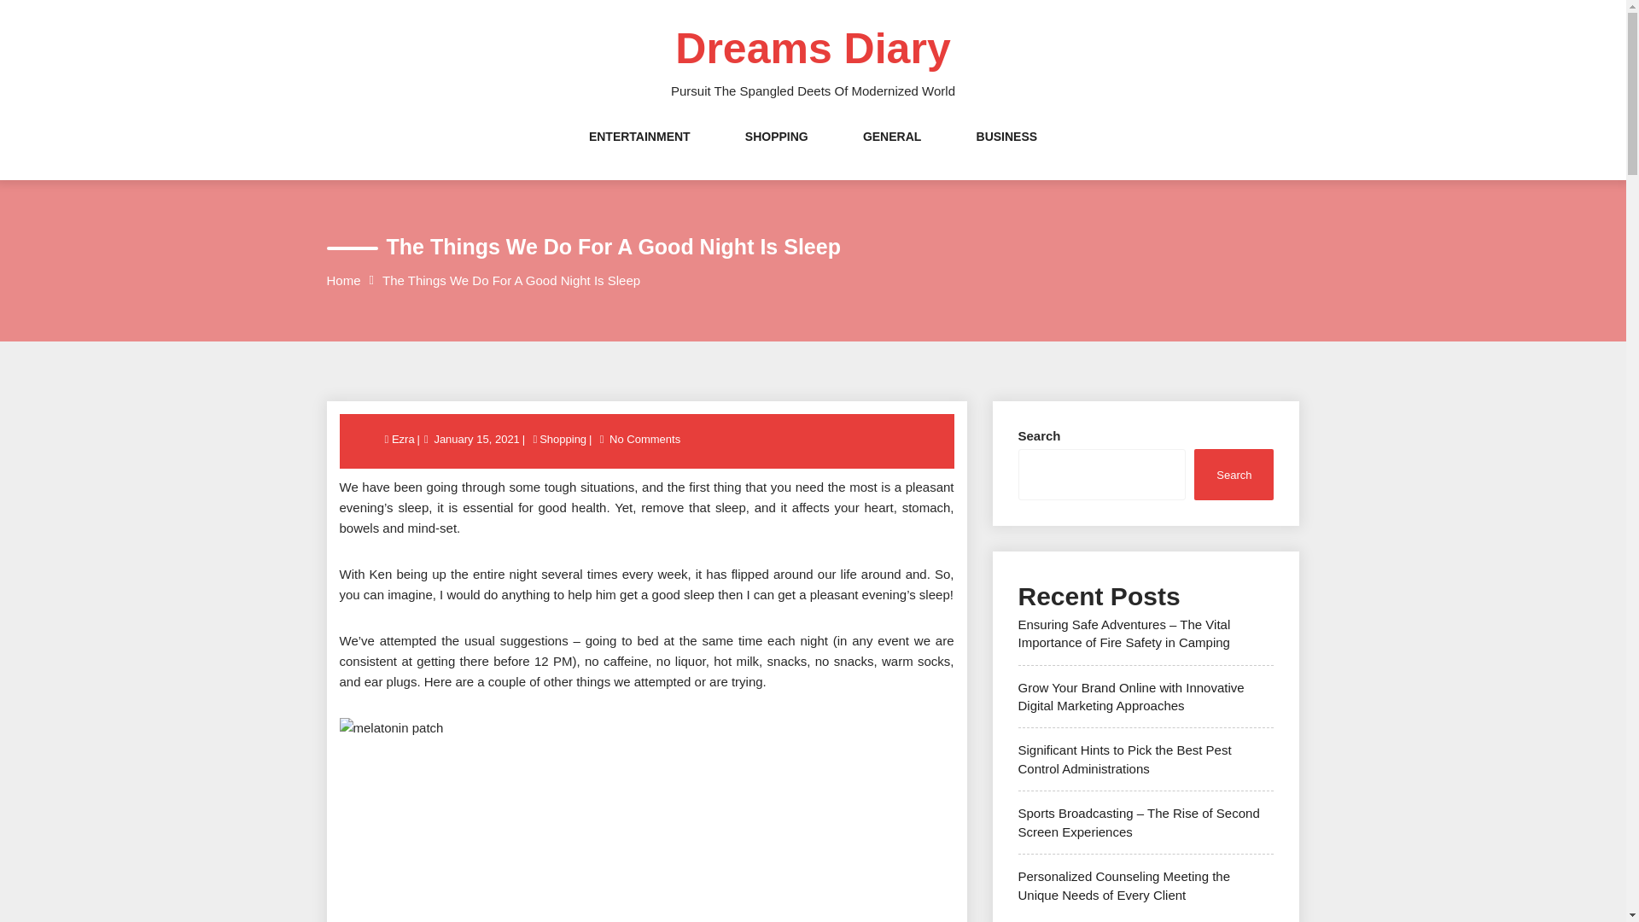  I want to click on January 15, 2021, so click(475, 439).